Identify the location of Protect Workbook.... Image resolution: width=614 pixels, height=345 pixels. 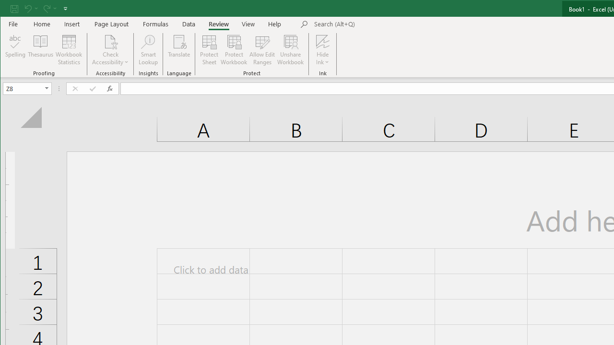
(234, 50).